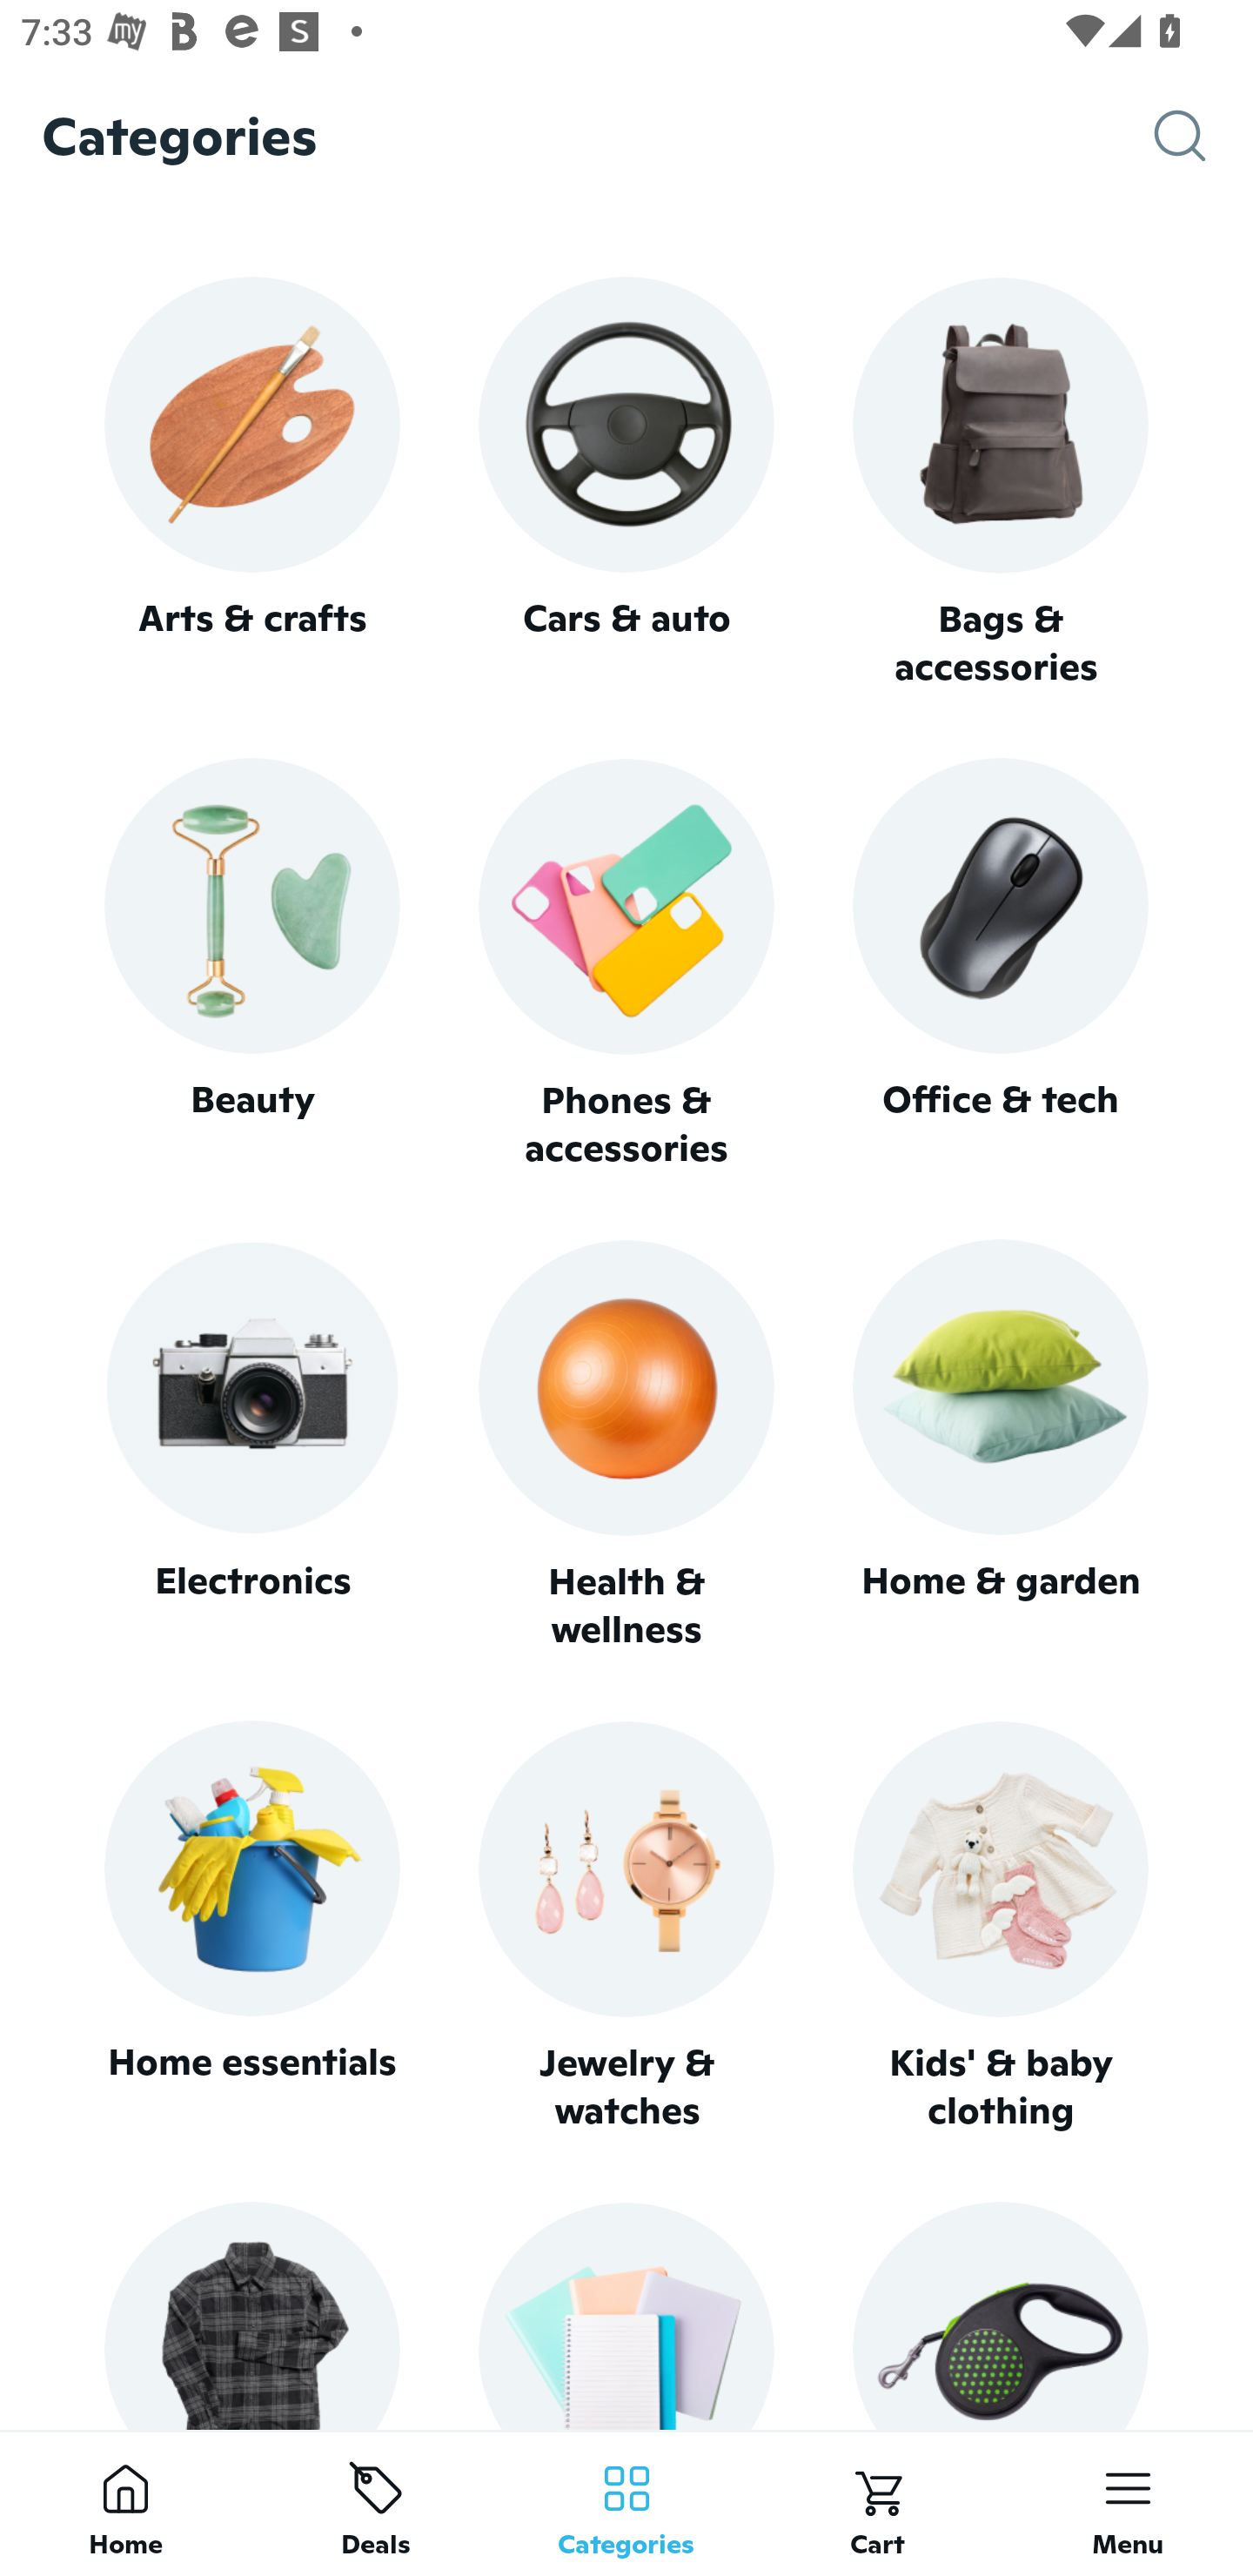 This screenshot has height=2576, width=1253. I want to click on Electronics, so click(251, 1446).